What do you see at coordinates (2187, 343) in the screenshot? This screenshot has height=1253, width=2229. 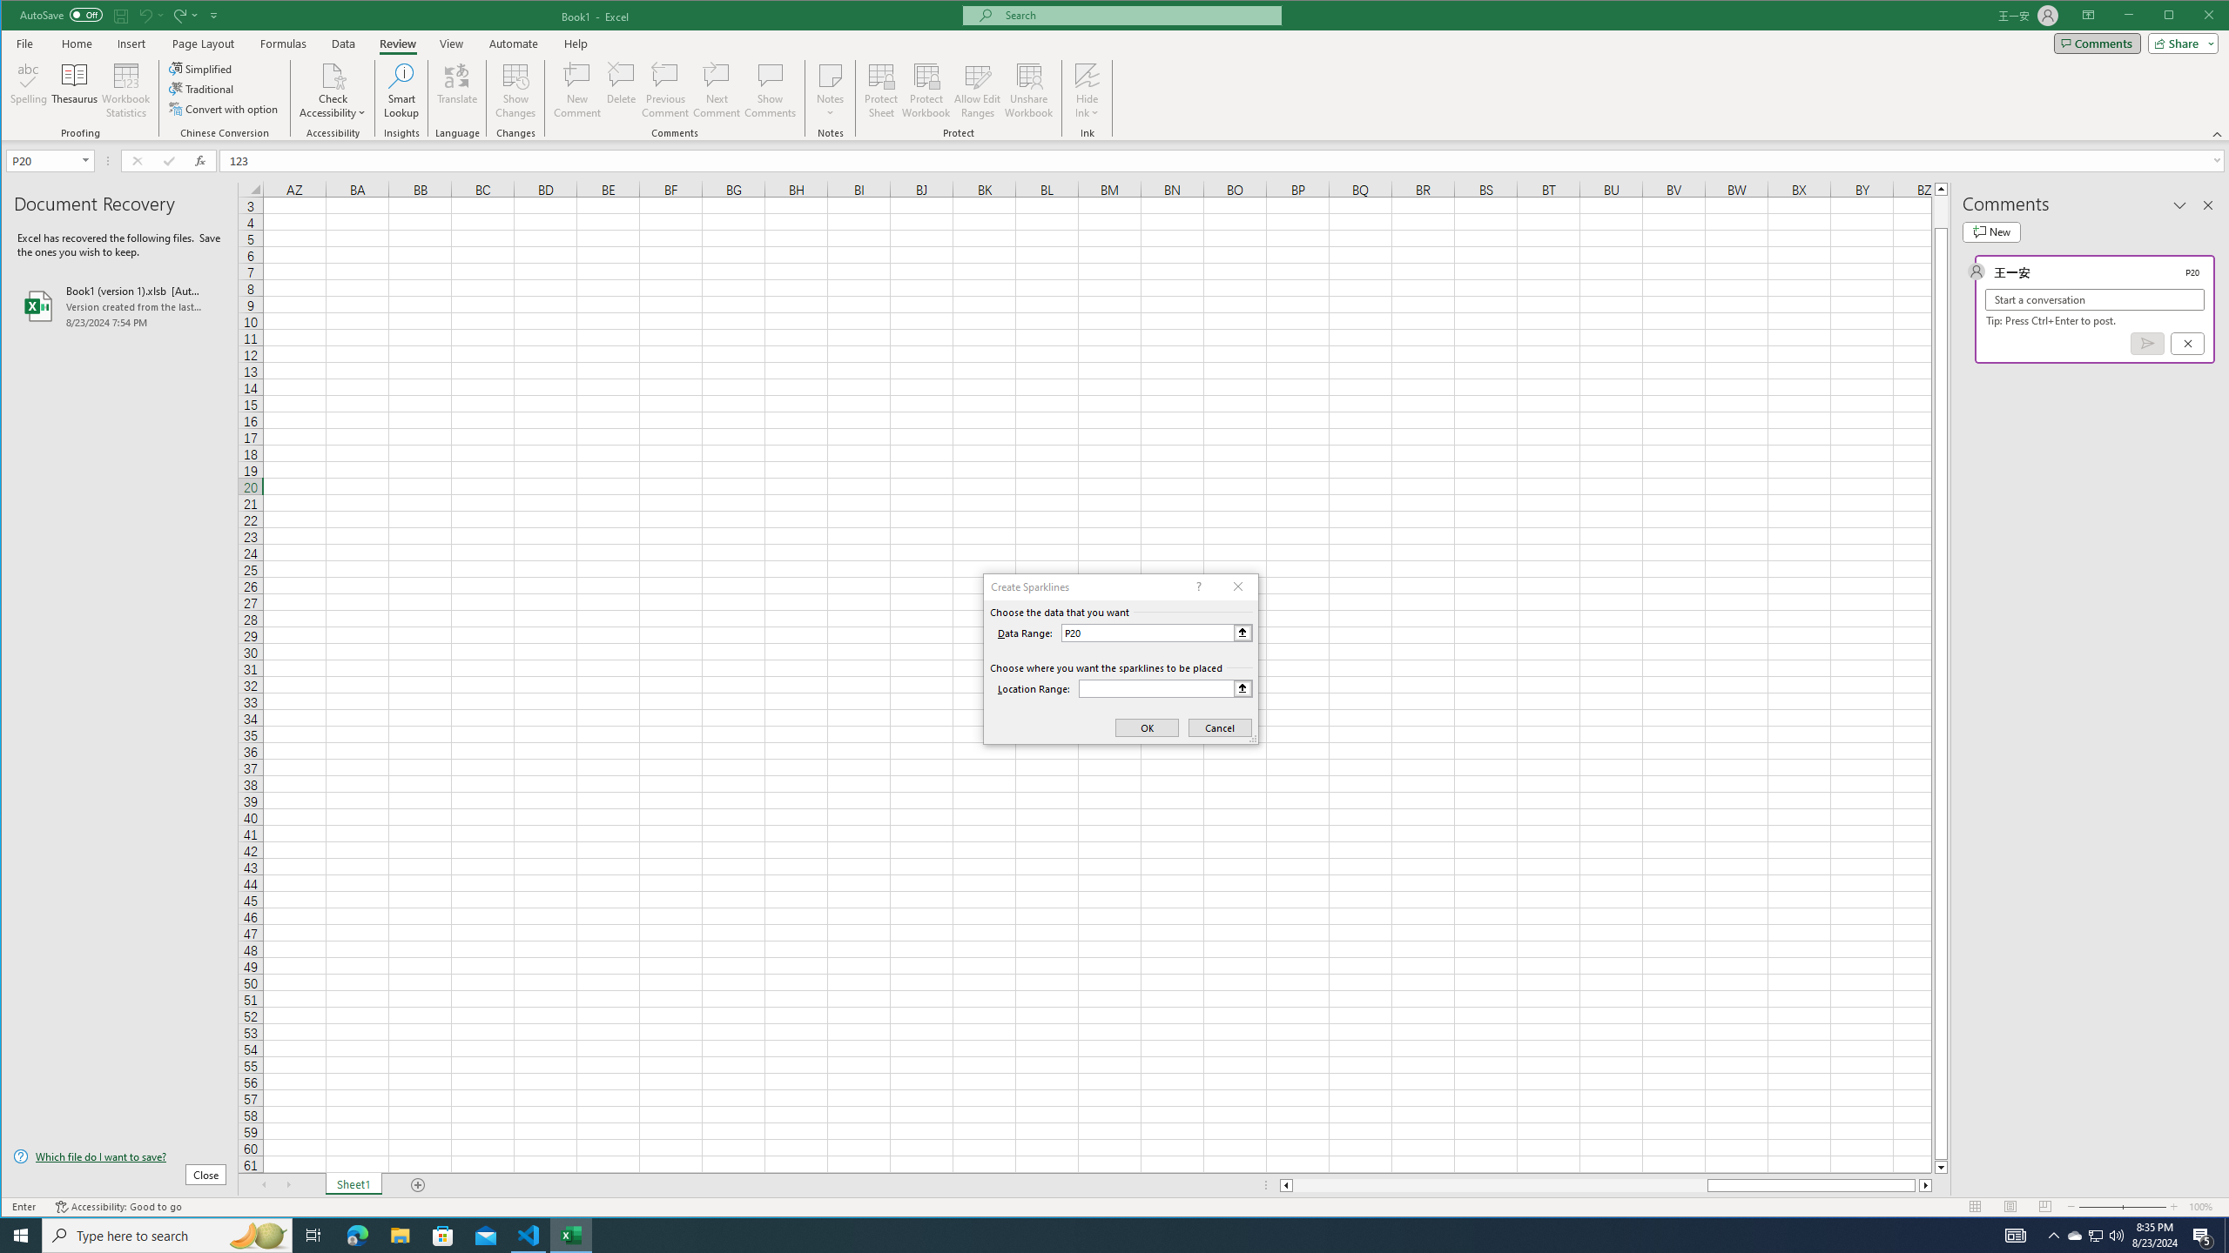 I see `Cancel` at bounding box center [2187, 343].